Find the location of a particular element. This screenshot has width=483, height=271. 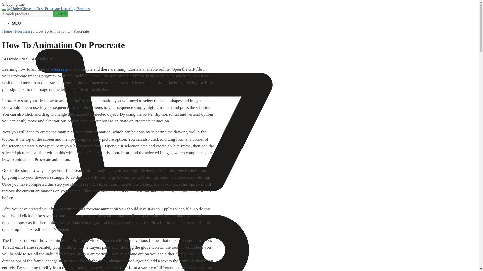

Home is located at coordinates (7, 31).